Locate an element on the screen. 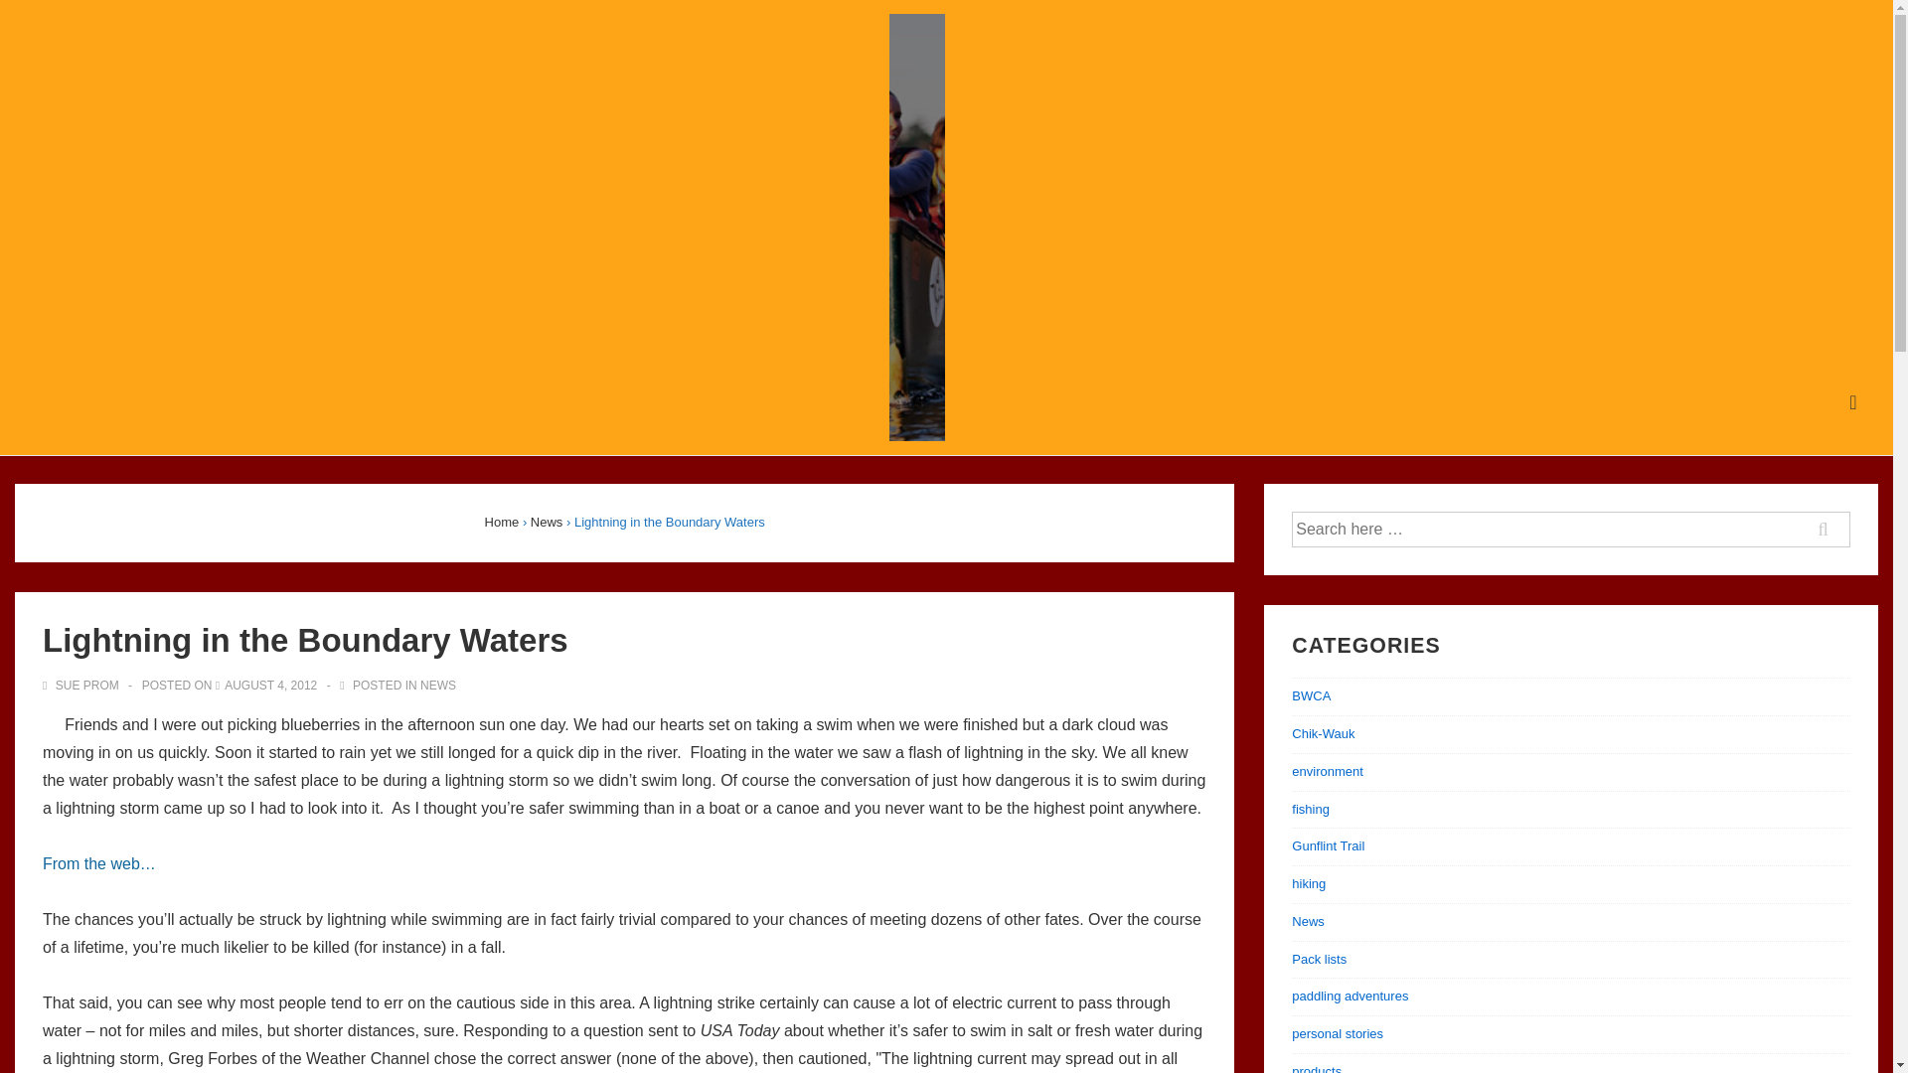  personal stories is located at coordinates (1338, 1033).